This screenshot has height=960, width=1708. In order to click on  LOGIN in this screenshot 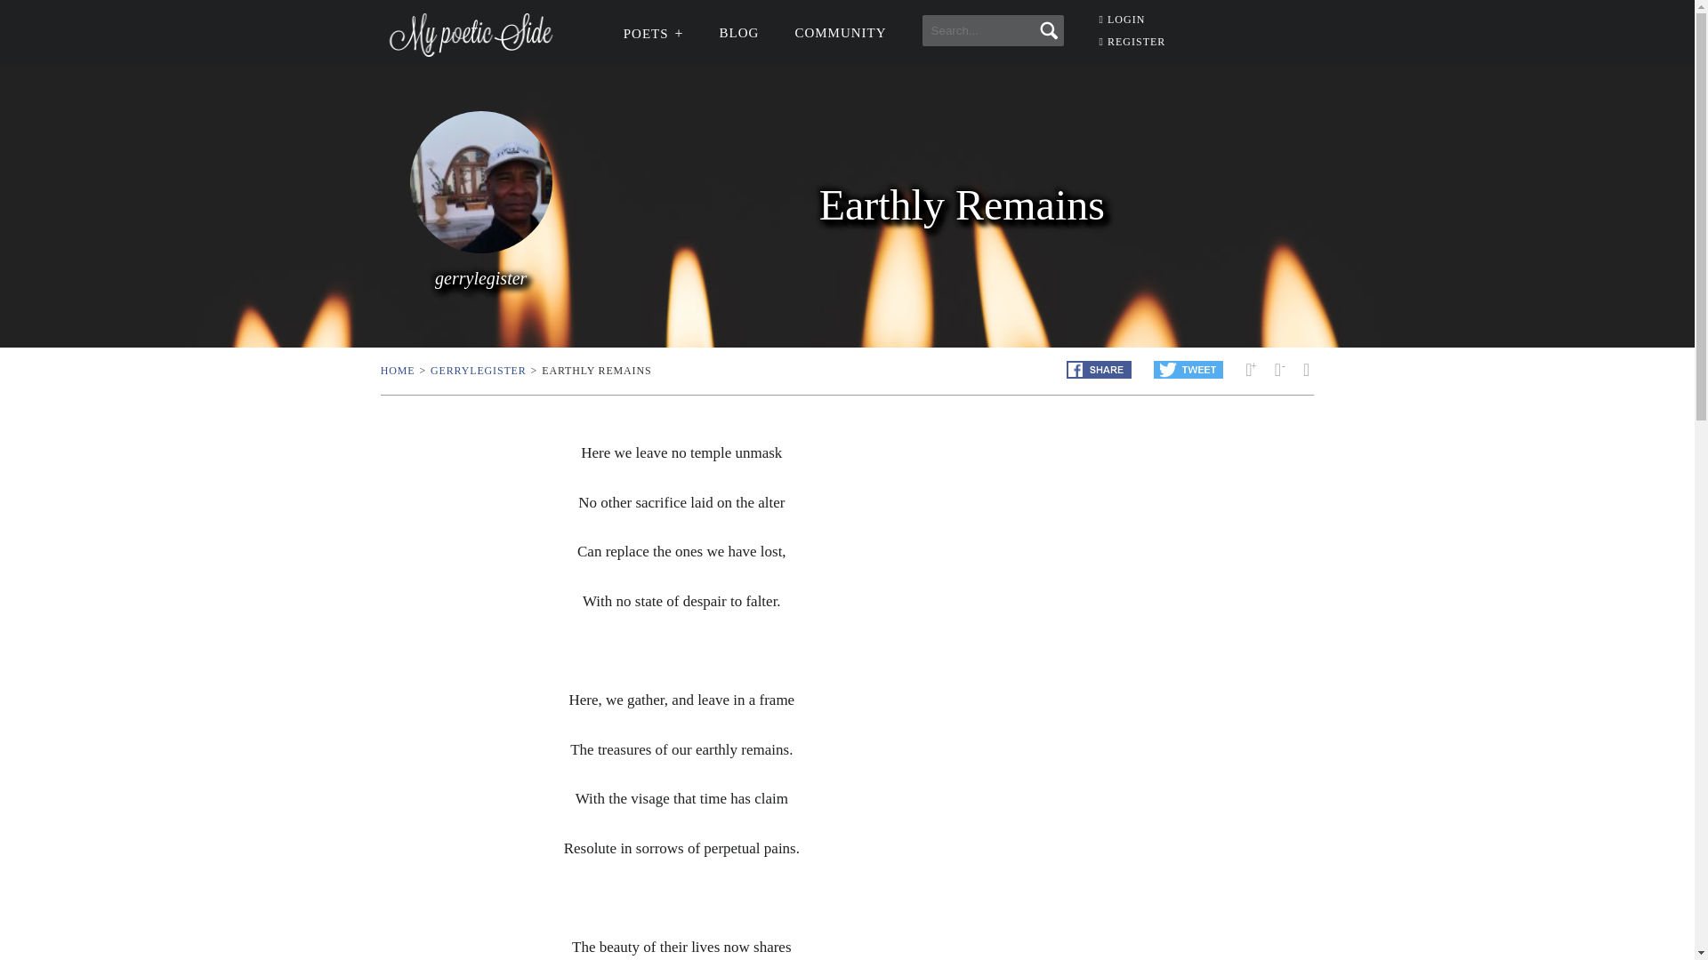, I will do `click(1123, 20)`.